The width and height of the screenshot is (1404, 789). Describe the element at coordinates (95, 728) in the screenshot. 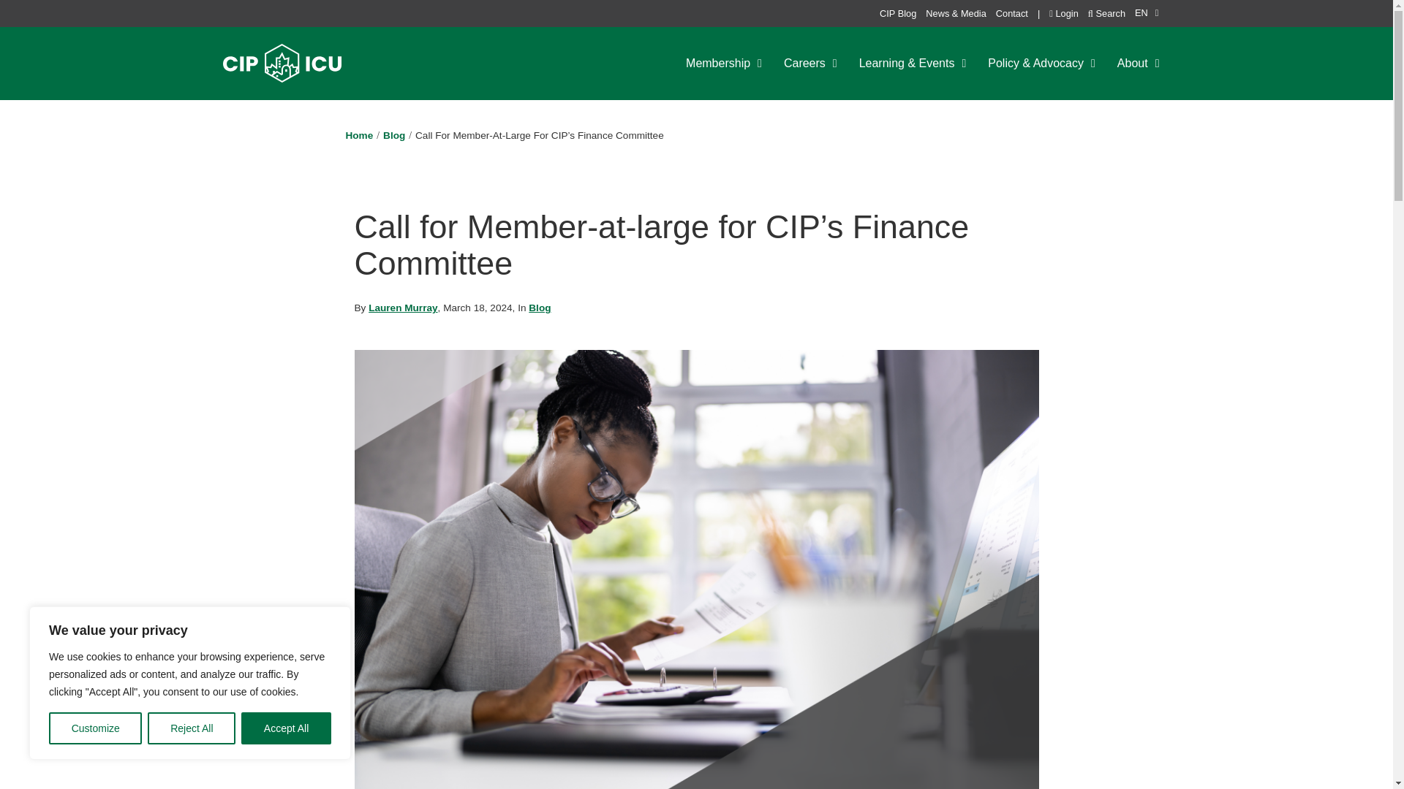

I see `Customize` at that location.